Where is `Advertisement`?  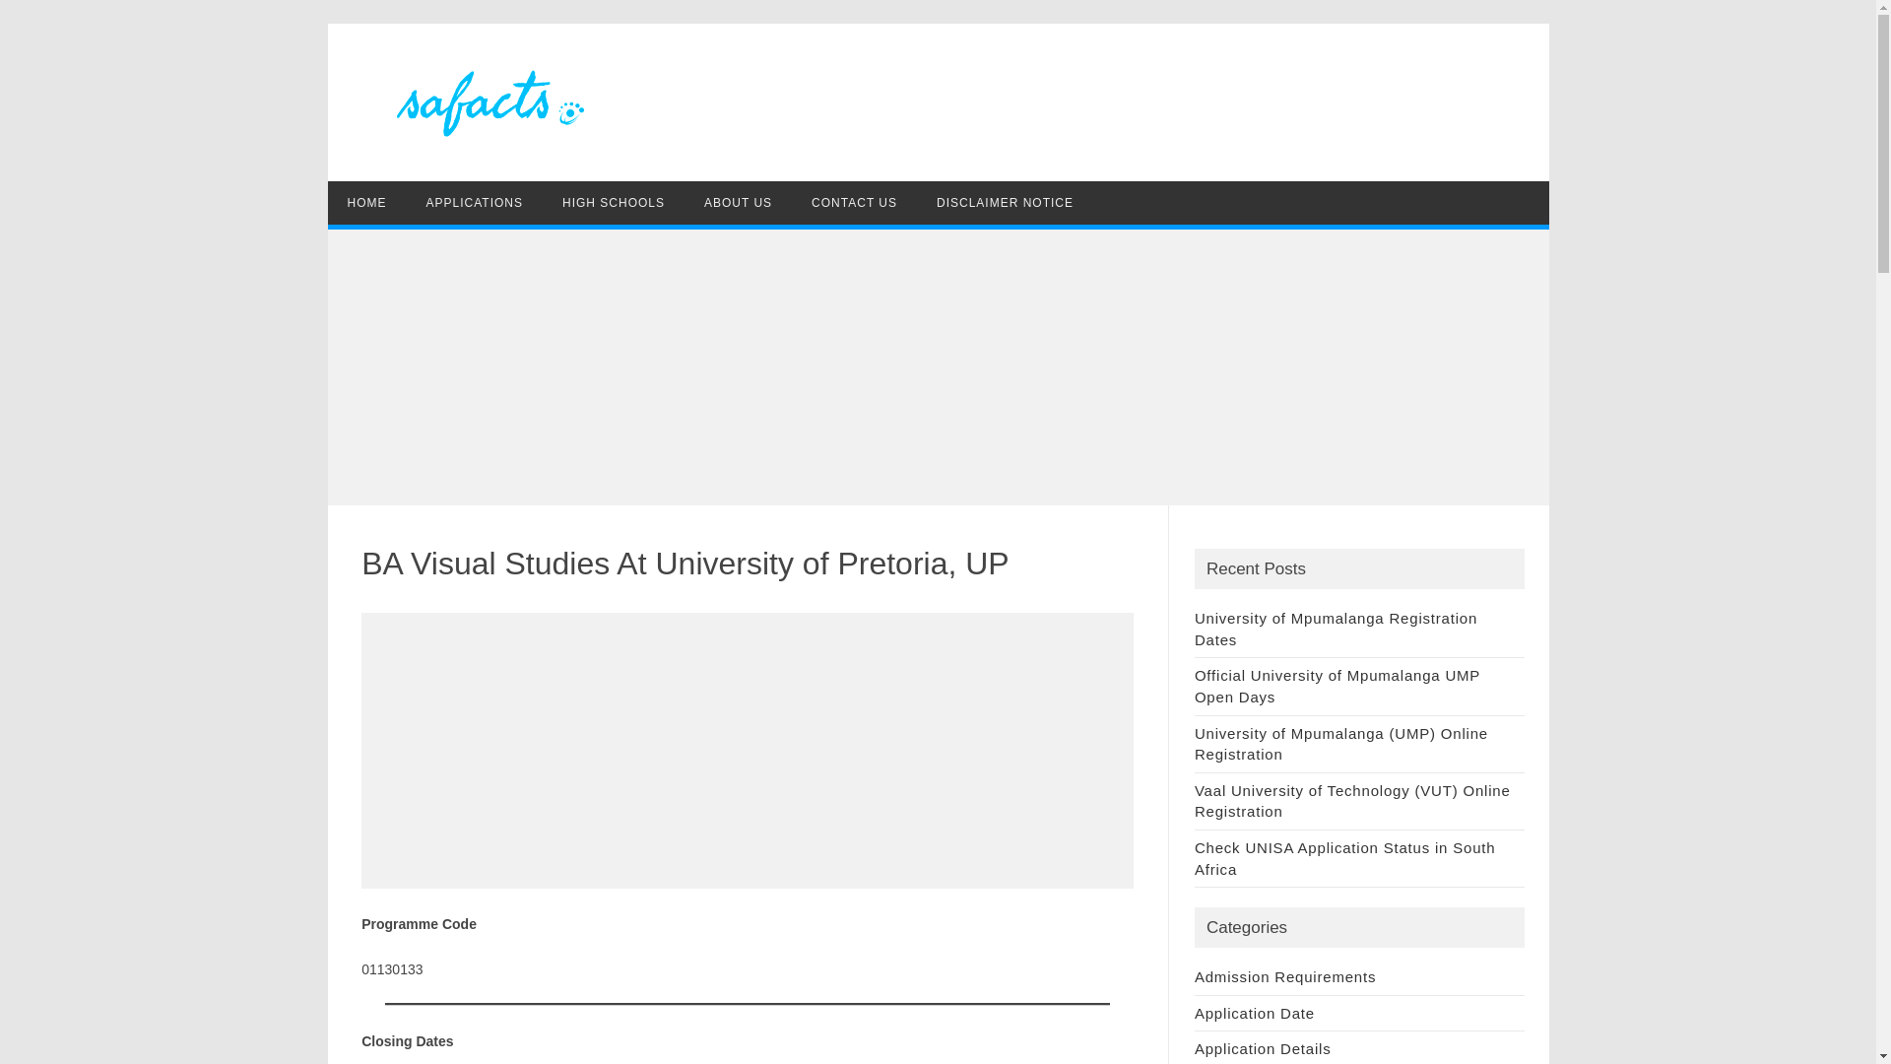
Advertisement is located at coordinates (747, 751).